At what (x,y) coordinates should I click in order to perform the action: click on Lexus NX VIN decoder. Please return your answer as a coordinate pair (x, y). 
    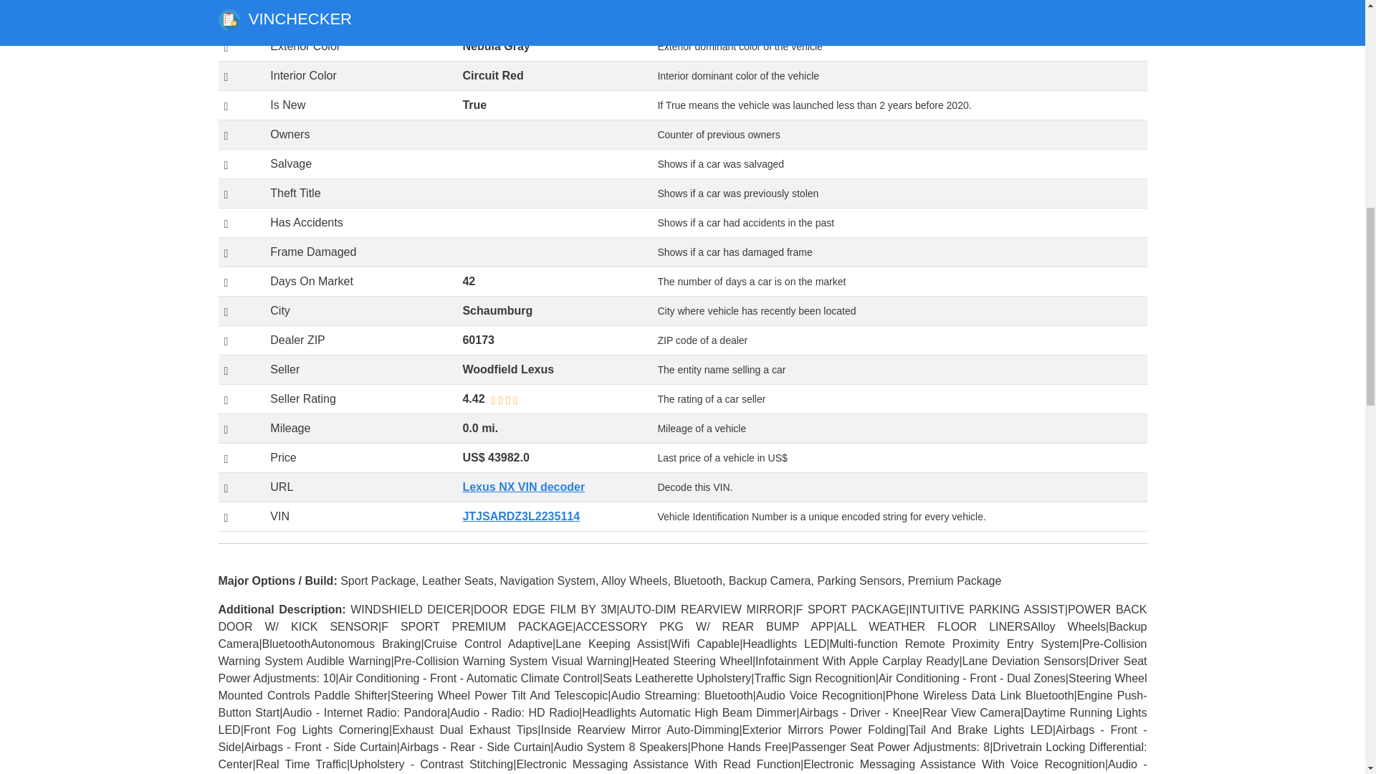
    Looking at the image, I should click on (523, 486).